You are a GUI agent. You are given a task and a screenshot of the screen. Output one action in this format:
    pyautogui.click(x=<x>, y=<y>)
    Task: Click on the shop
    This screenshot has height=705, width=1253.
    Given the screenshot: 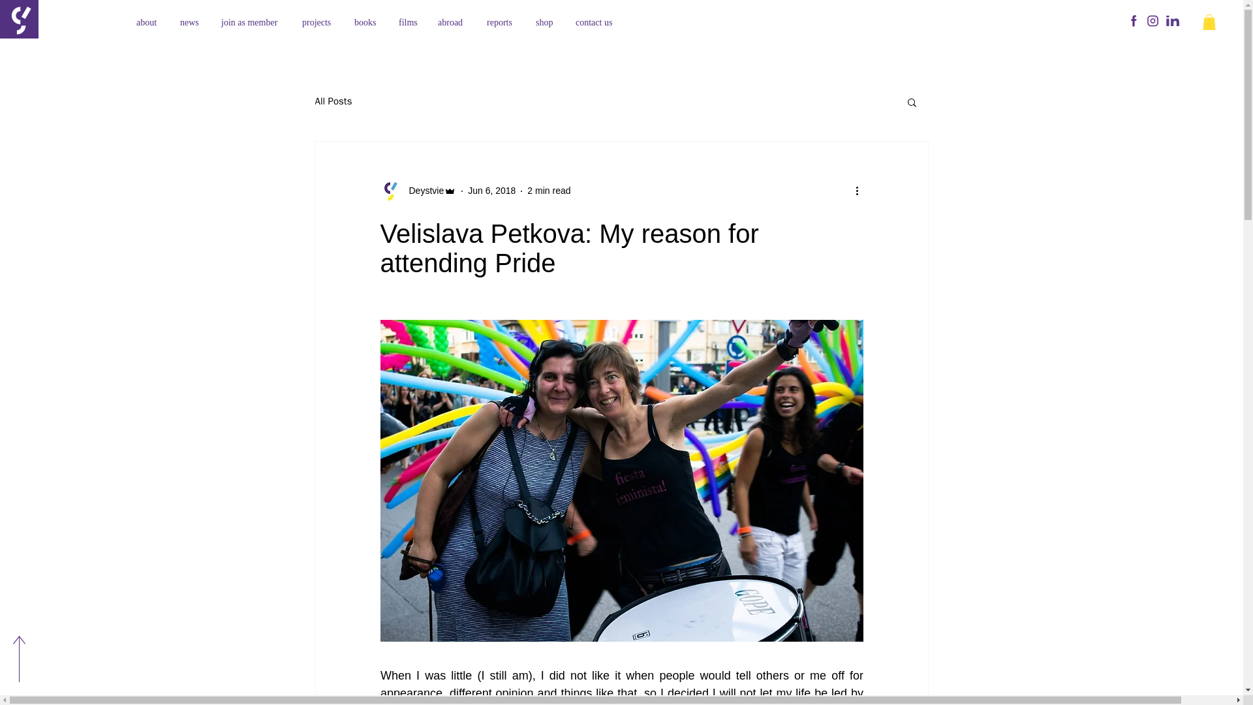 What is the action you would take?
    pyautogui.click(x=546, y=22)
    